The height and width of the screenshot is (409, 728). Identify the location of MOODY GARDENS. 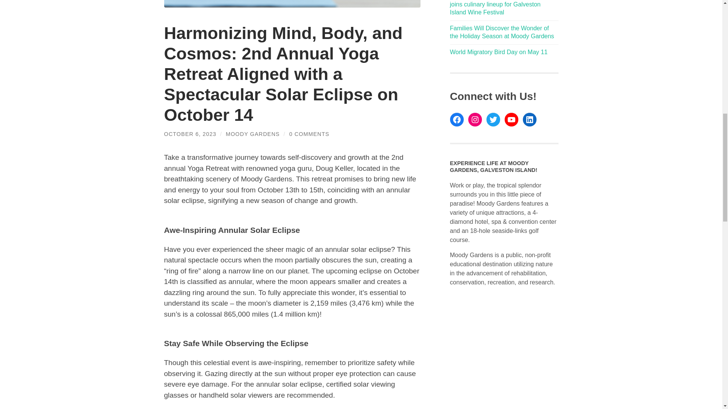
(253, 134).